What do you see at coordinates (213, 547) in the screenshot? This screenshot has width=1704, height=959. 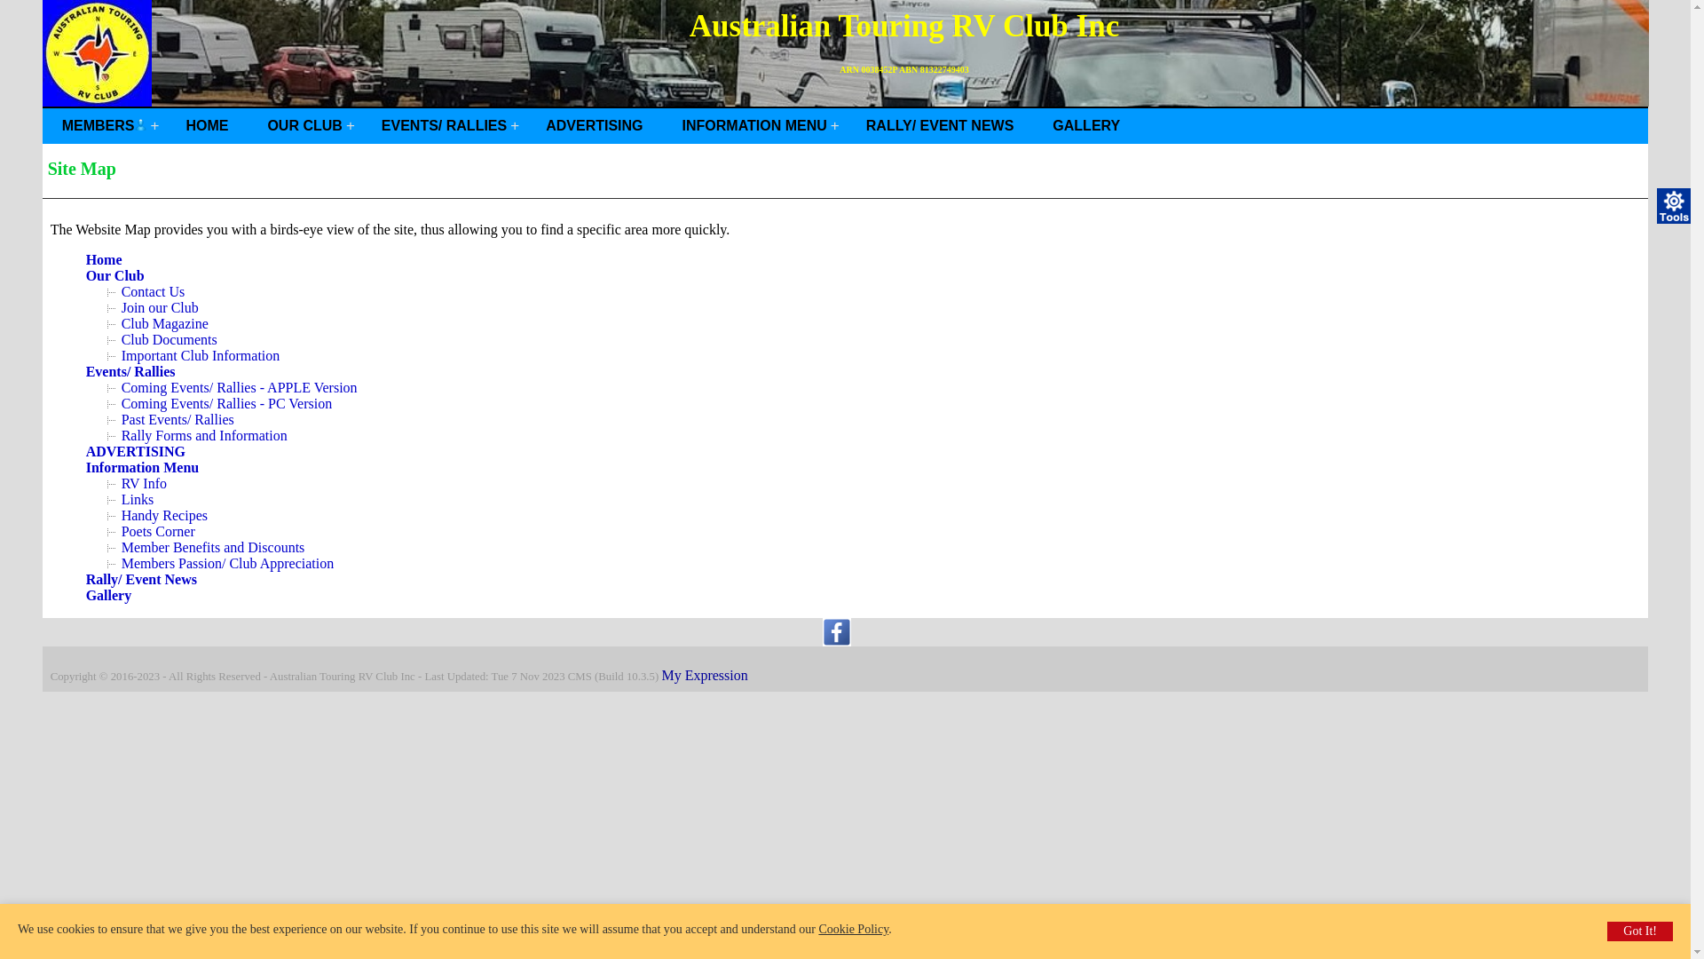 I see `Member Benefits and Discounts` at bounding box center [213, 547].